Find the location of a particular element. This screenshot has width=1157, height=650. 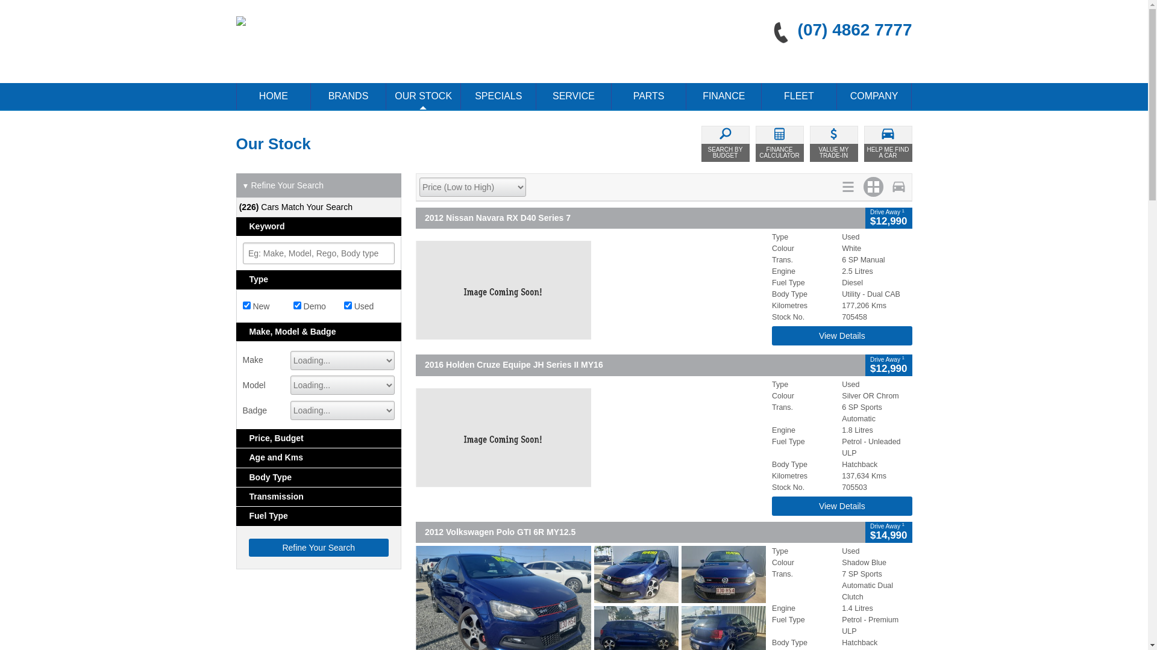

Age and Kms is located at coordinates (319, 457).